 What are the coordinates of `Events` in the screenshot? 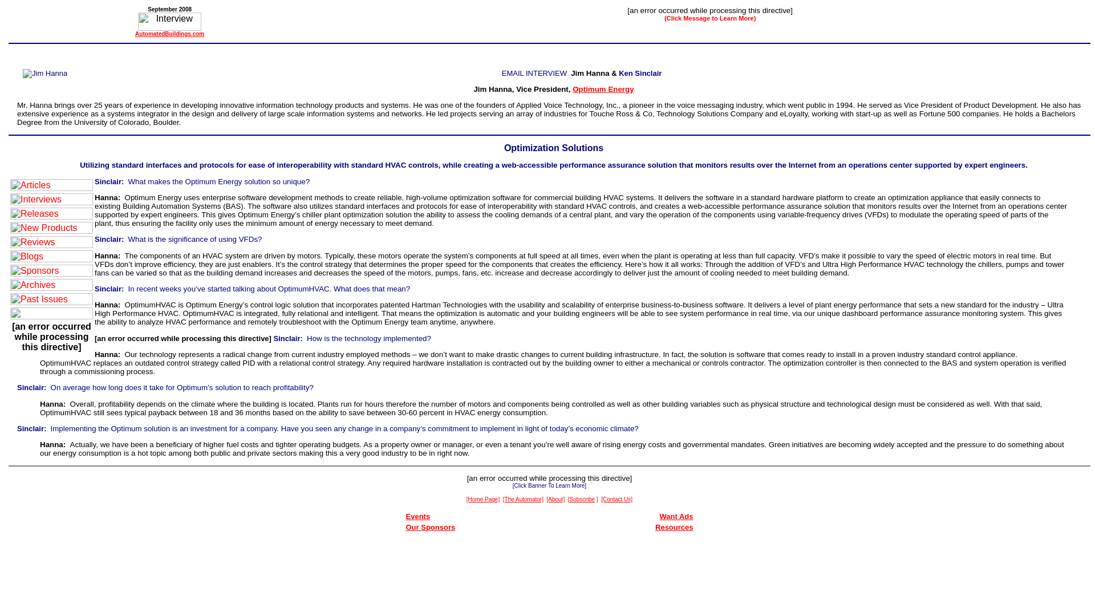 It's located at (418, 516).